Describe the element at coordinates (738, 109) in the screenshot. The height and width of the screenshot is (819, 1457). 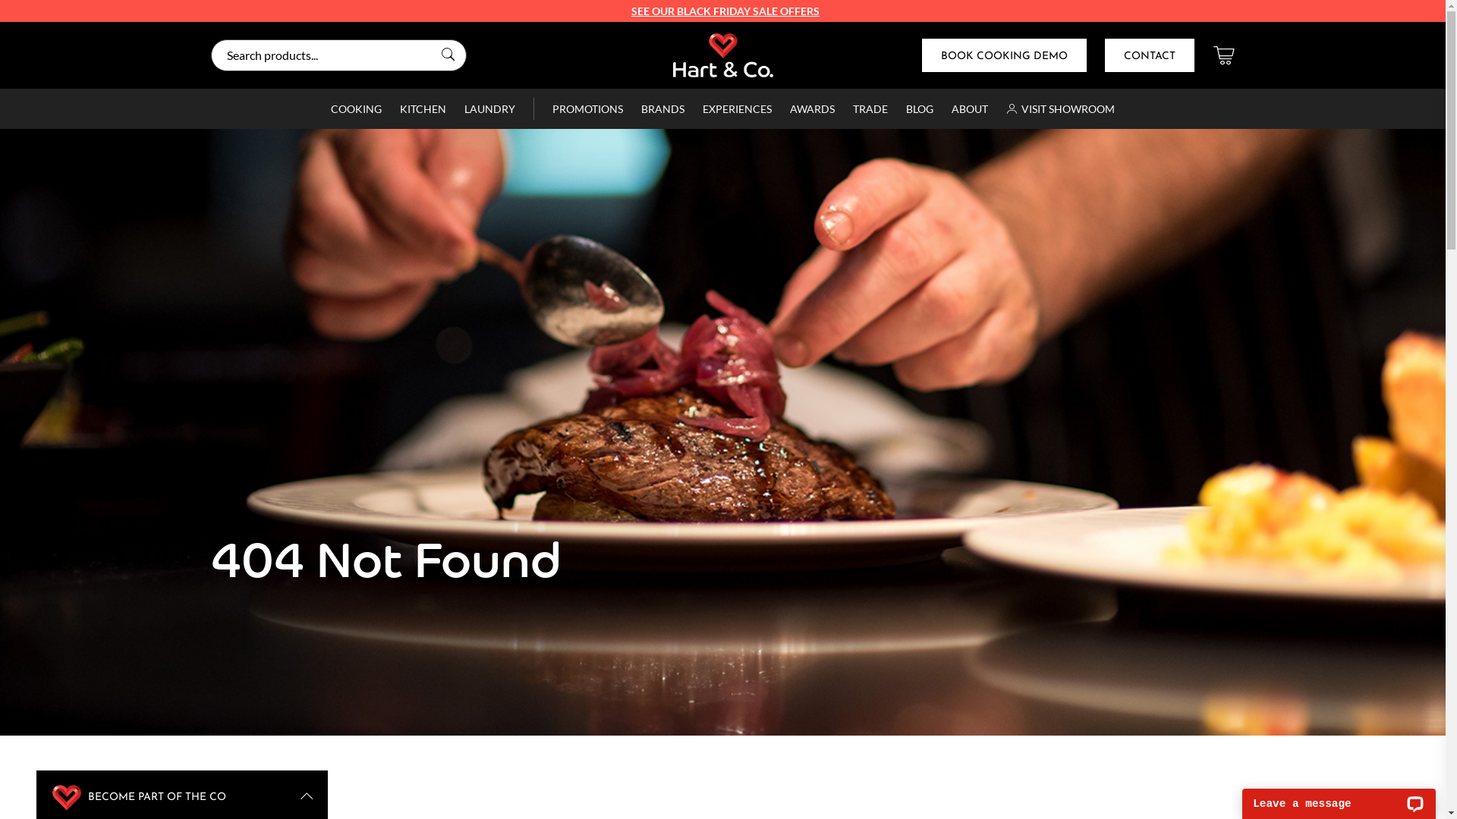
I see `EXPERIENCES` at that location.